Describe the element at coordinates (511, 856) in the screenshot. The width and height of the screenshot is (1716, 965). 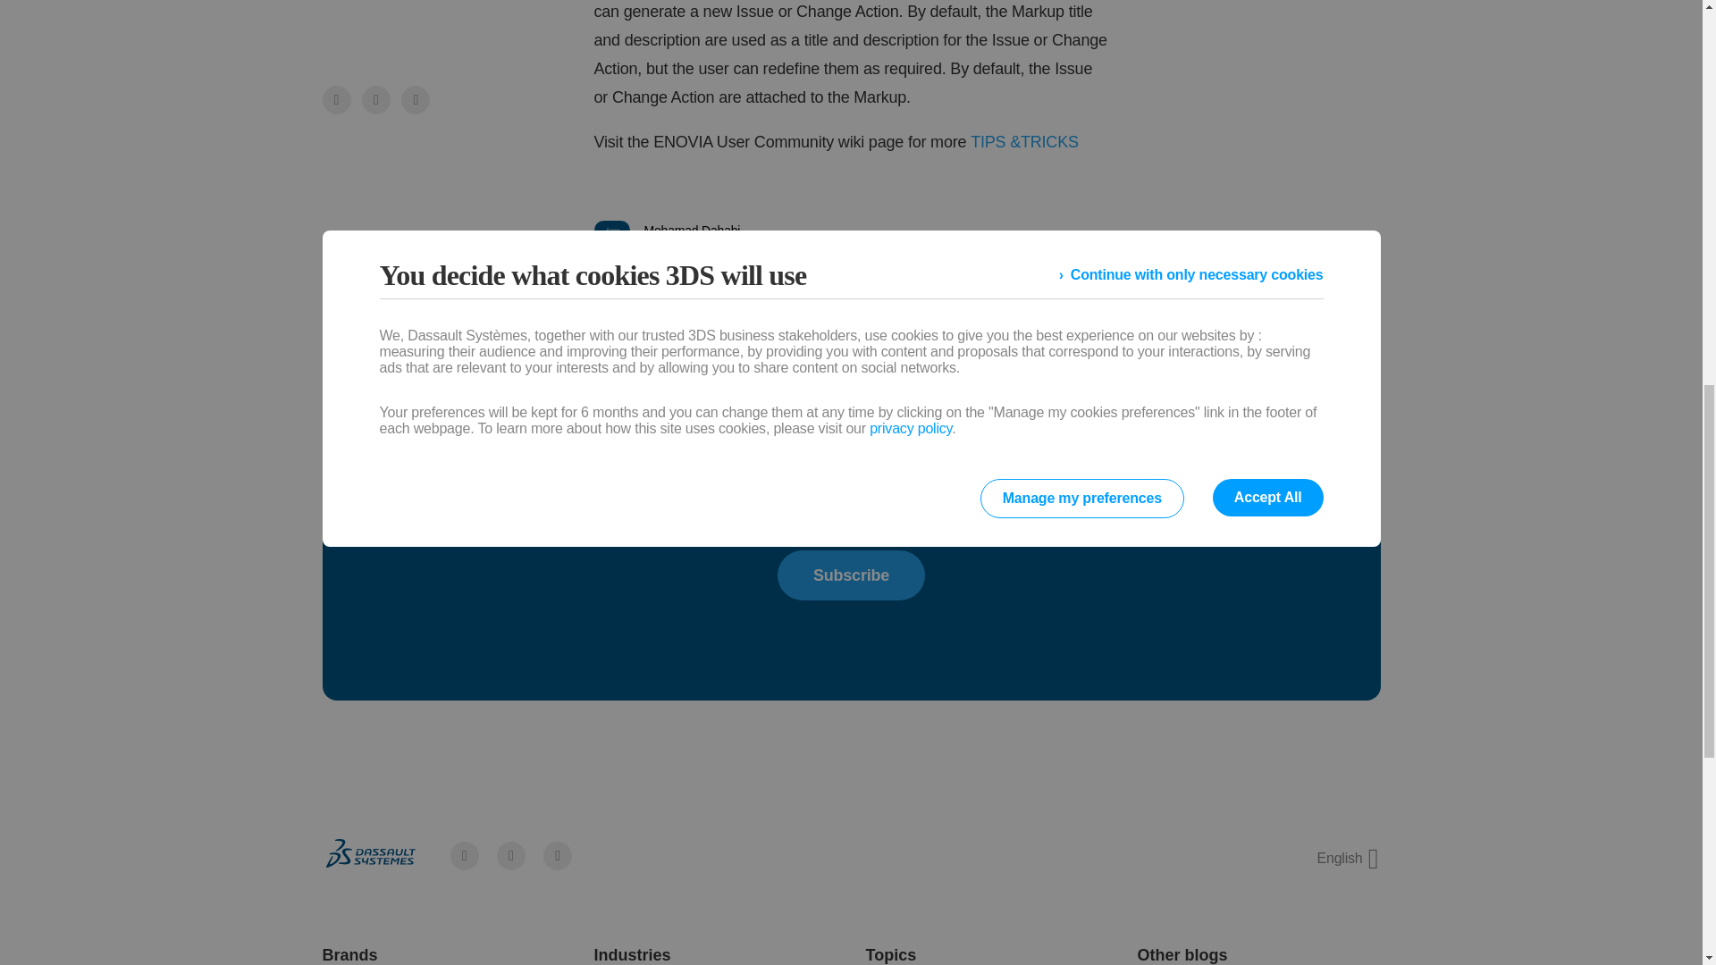
I see `Twitter account` at that location.